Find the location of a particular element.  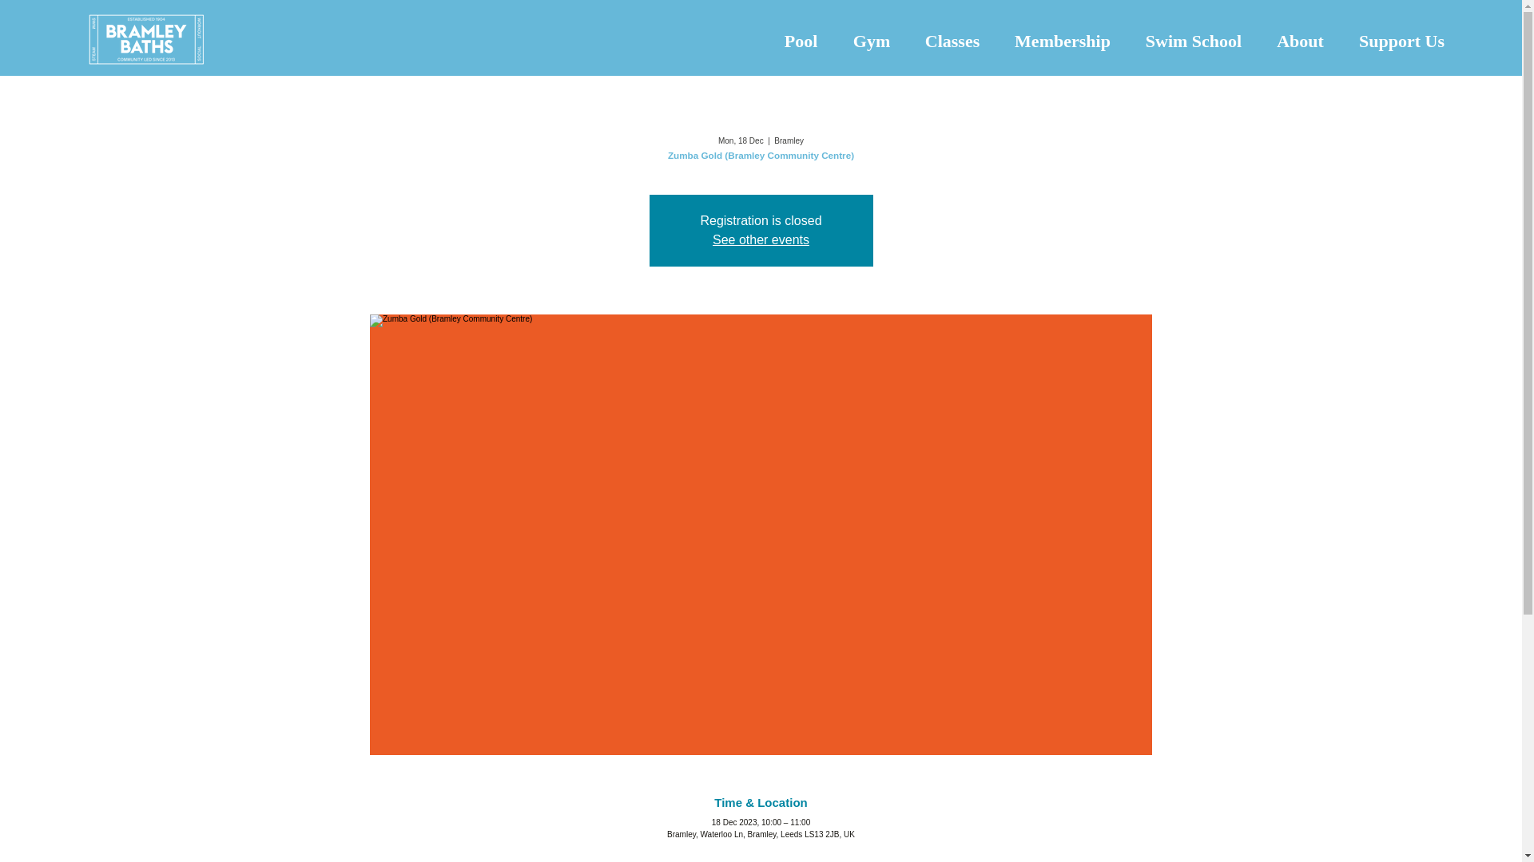

Pool is located at coordinates (801, 42).